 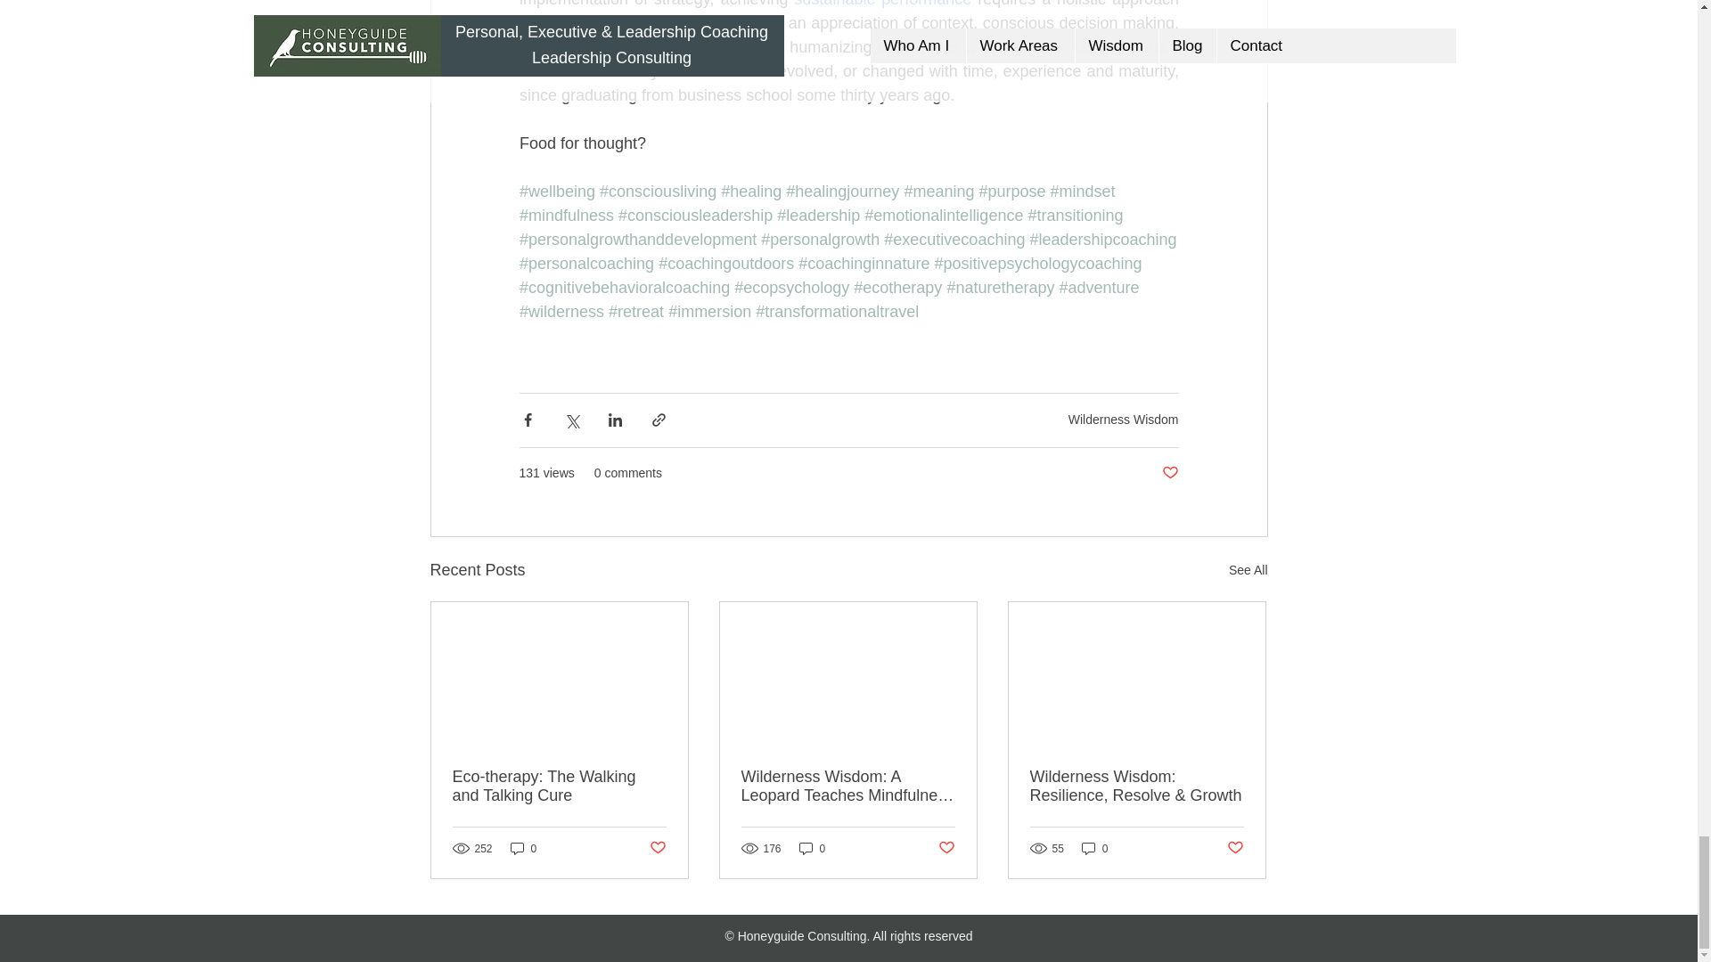 I want to click on sustainable performance, so click(x=882, y=4).